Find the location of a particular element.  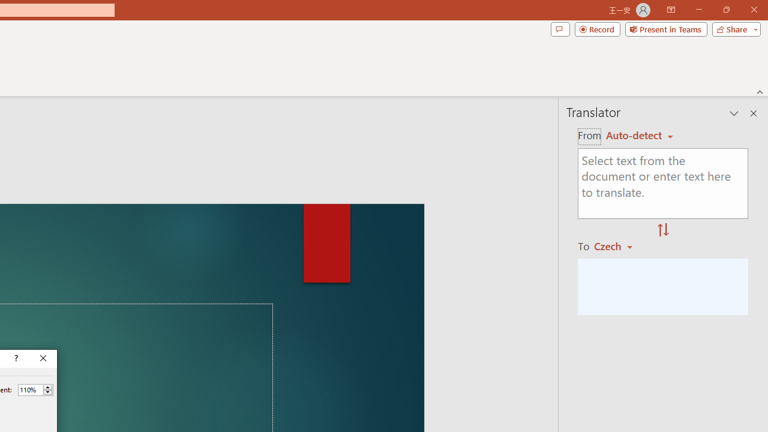

Auto-detect is located at coordinates (640, 136).